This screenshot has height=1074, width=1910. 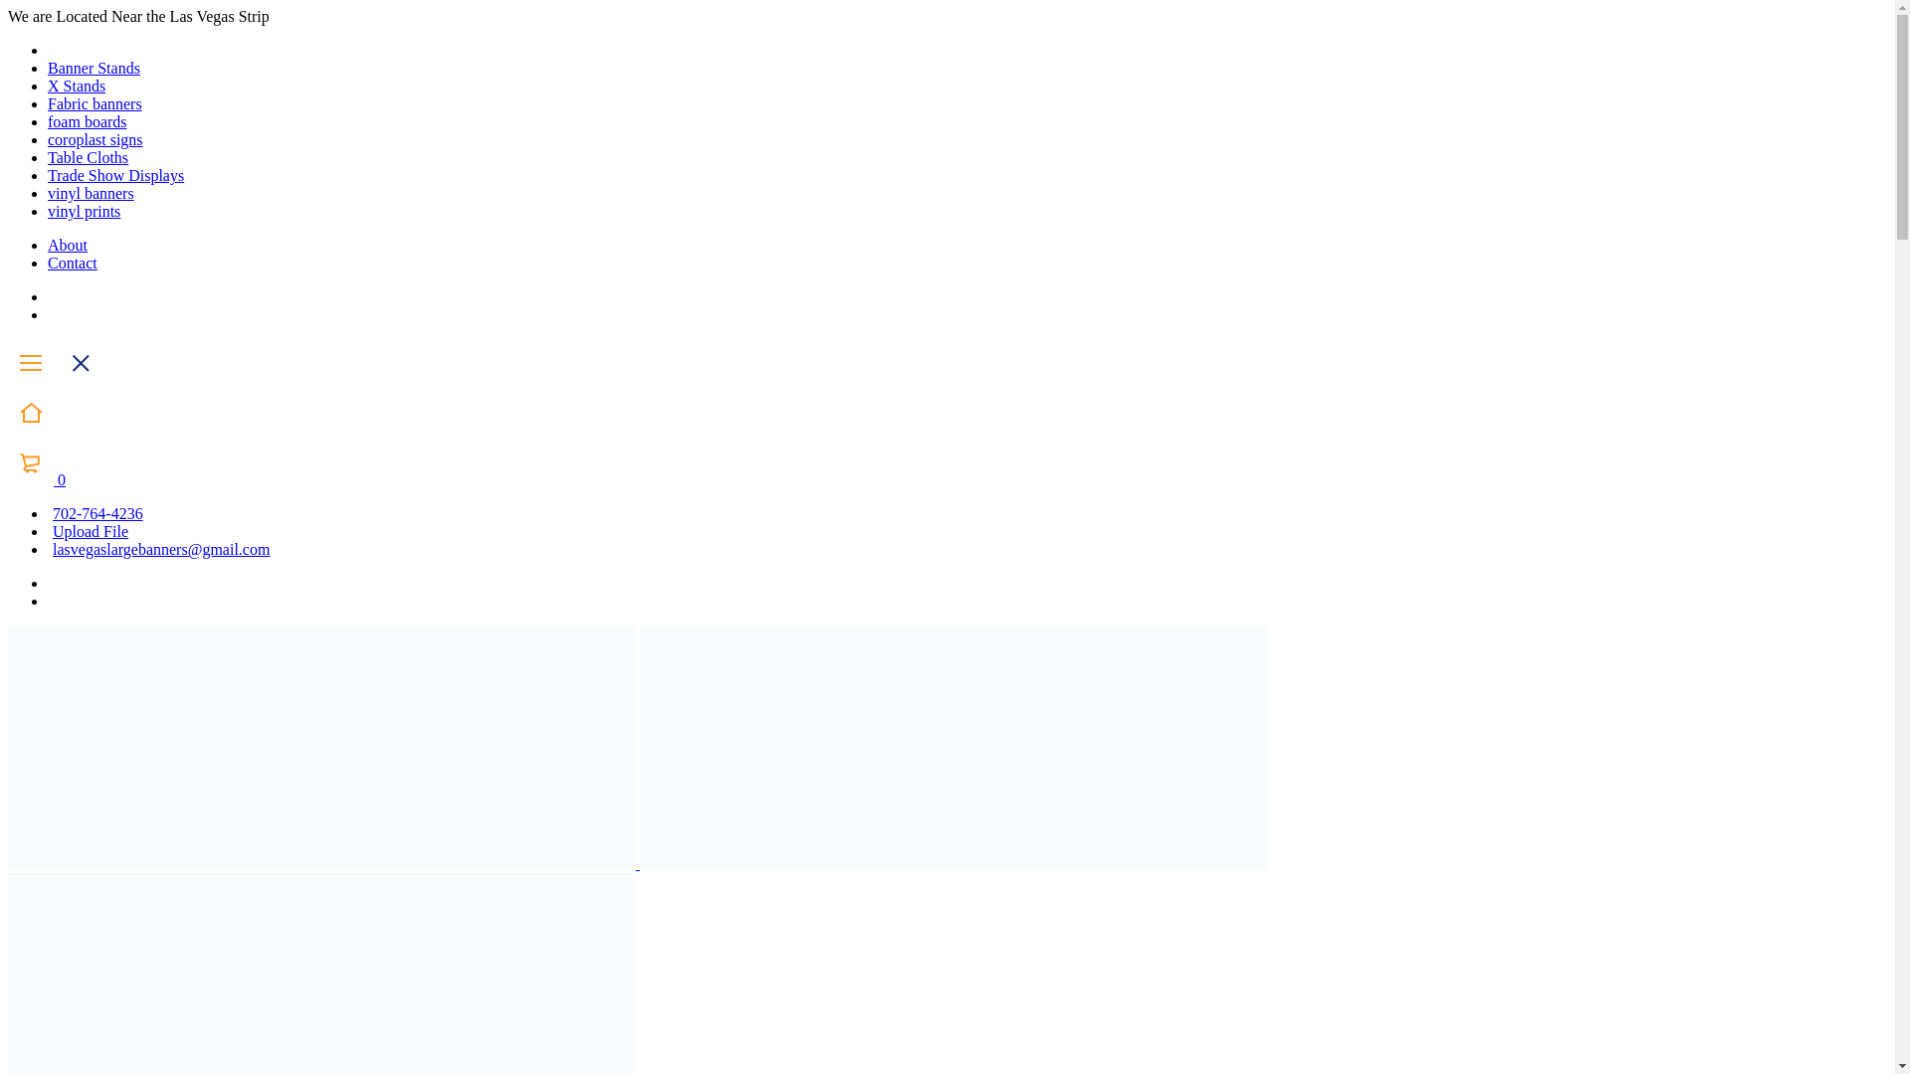 What do you see at coordinates (321, 747) in the screenshot?
I see `Las Vegas Large Banners` at bounding box center [321, 747].